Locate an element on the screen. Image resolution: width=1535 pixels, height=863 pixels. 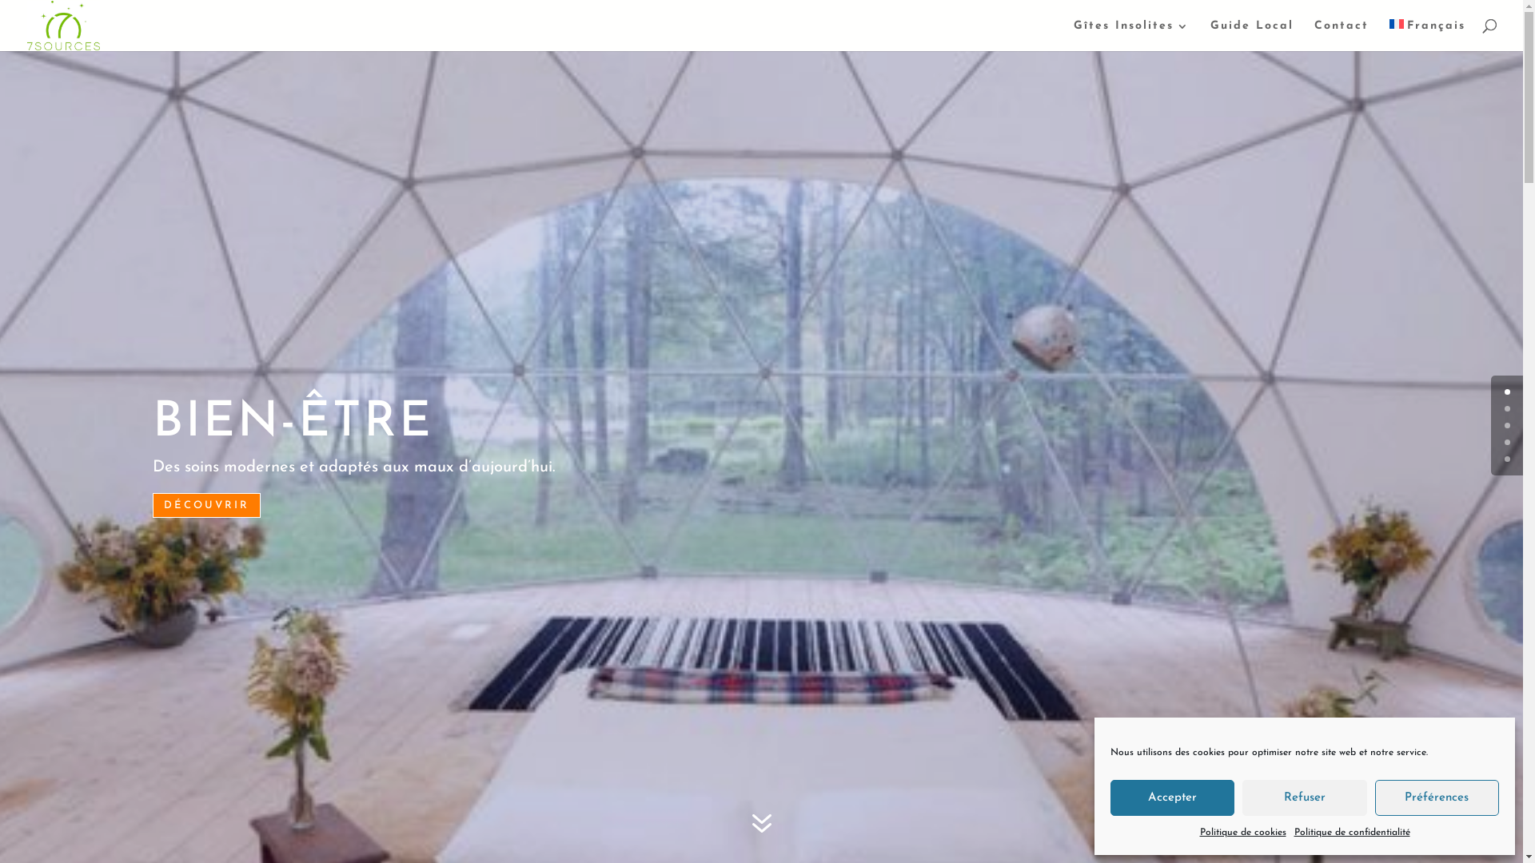
Accepter is located at coordinates (1172, 797).